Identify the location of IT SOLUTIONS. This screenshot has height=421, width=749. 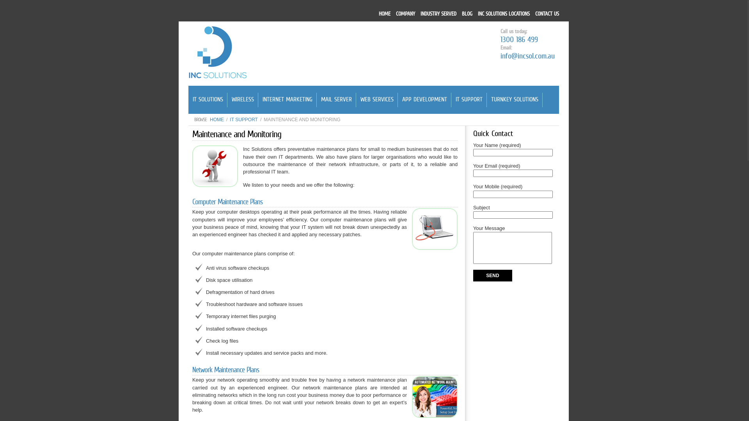
(208, 100).